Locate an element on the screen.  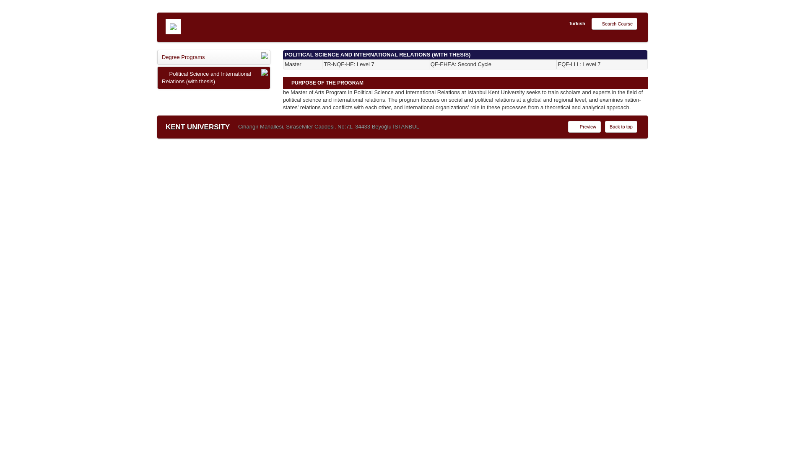
Turkish is located at coordinates (577, 24).